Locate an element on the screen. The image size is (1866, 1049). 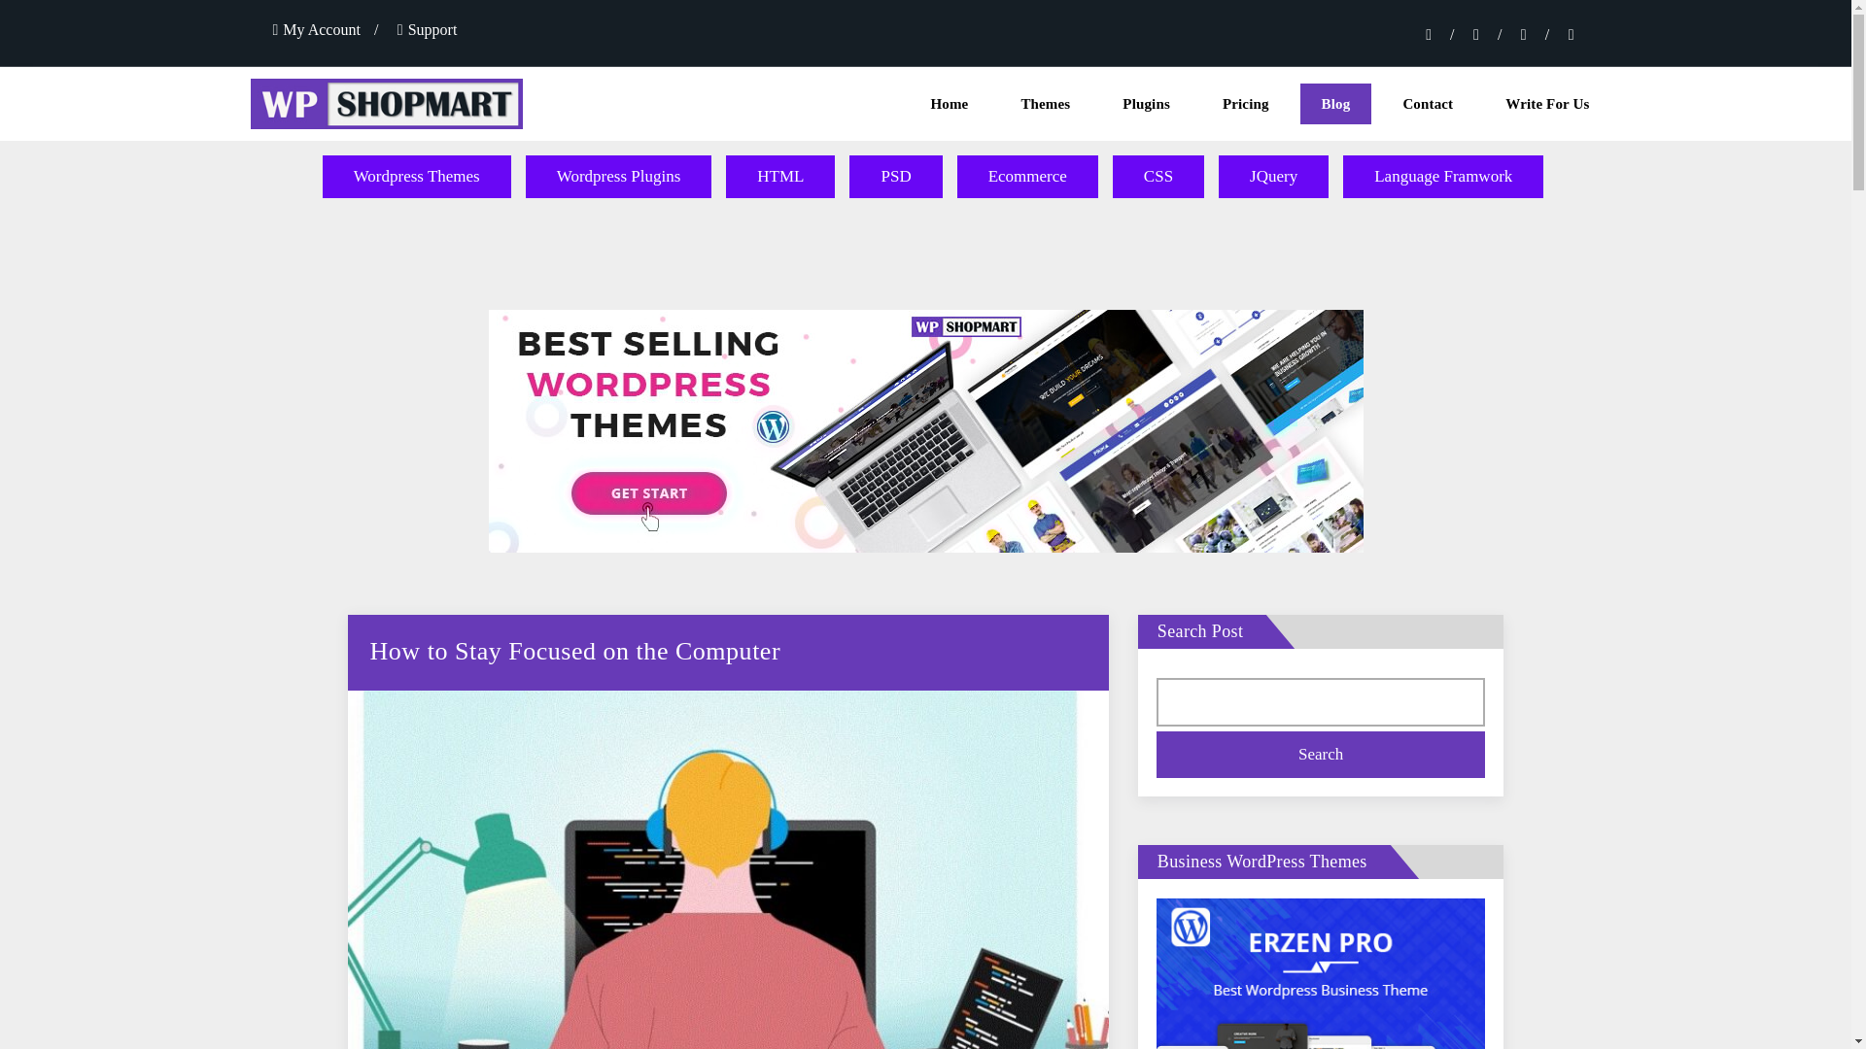
member login is located at coordinates (316, 29).